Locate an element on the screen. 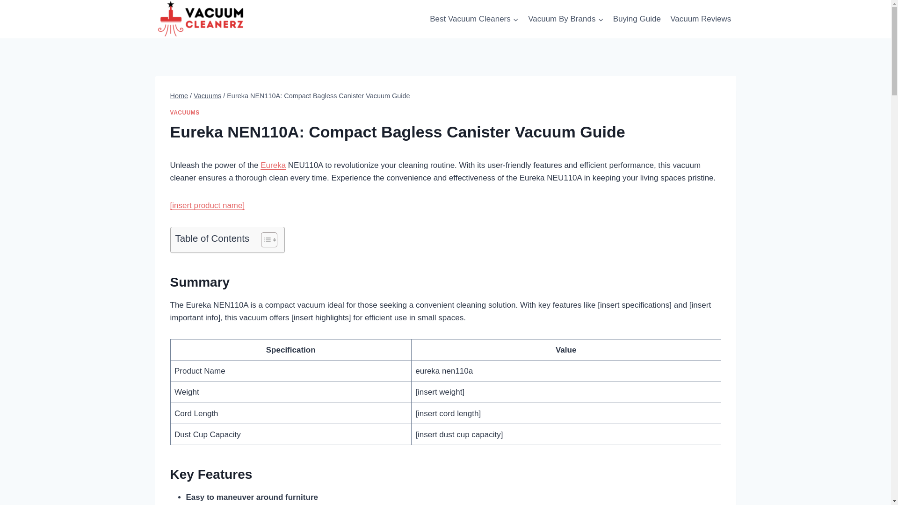  Buying Guide is located at coordinates (637, 19).